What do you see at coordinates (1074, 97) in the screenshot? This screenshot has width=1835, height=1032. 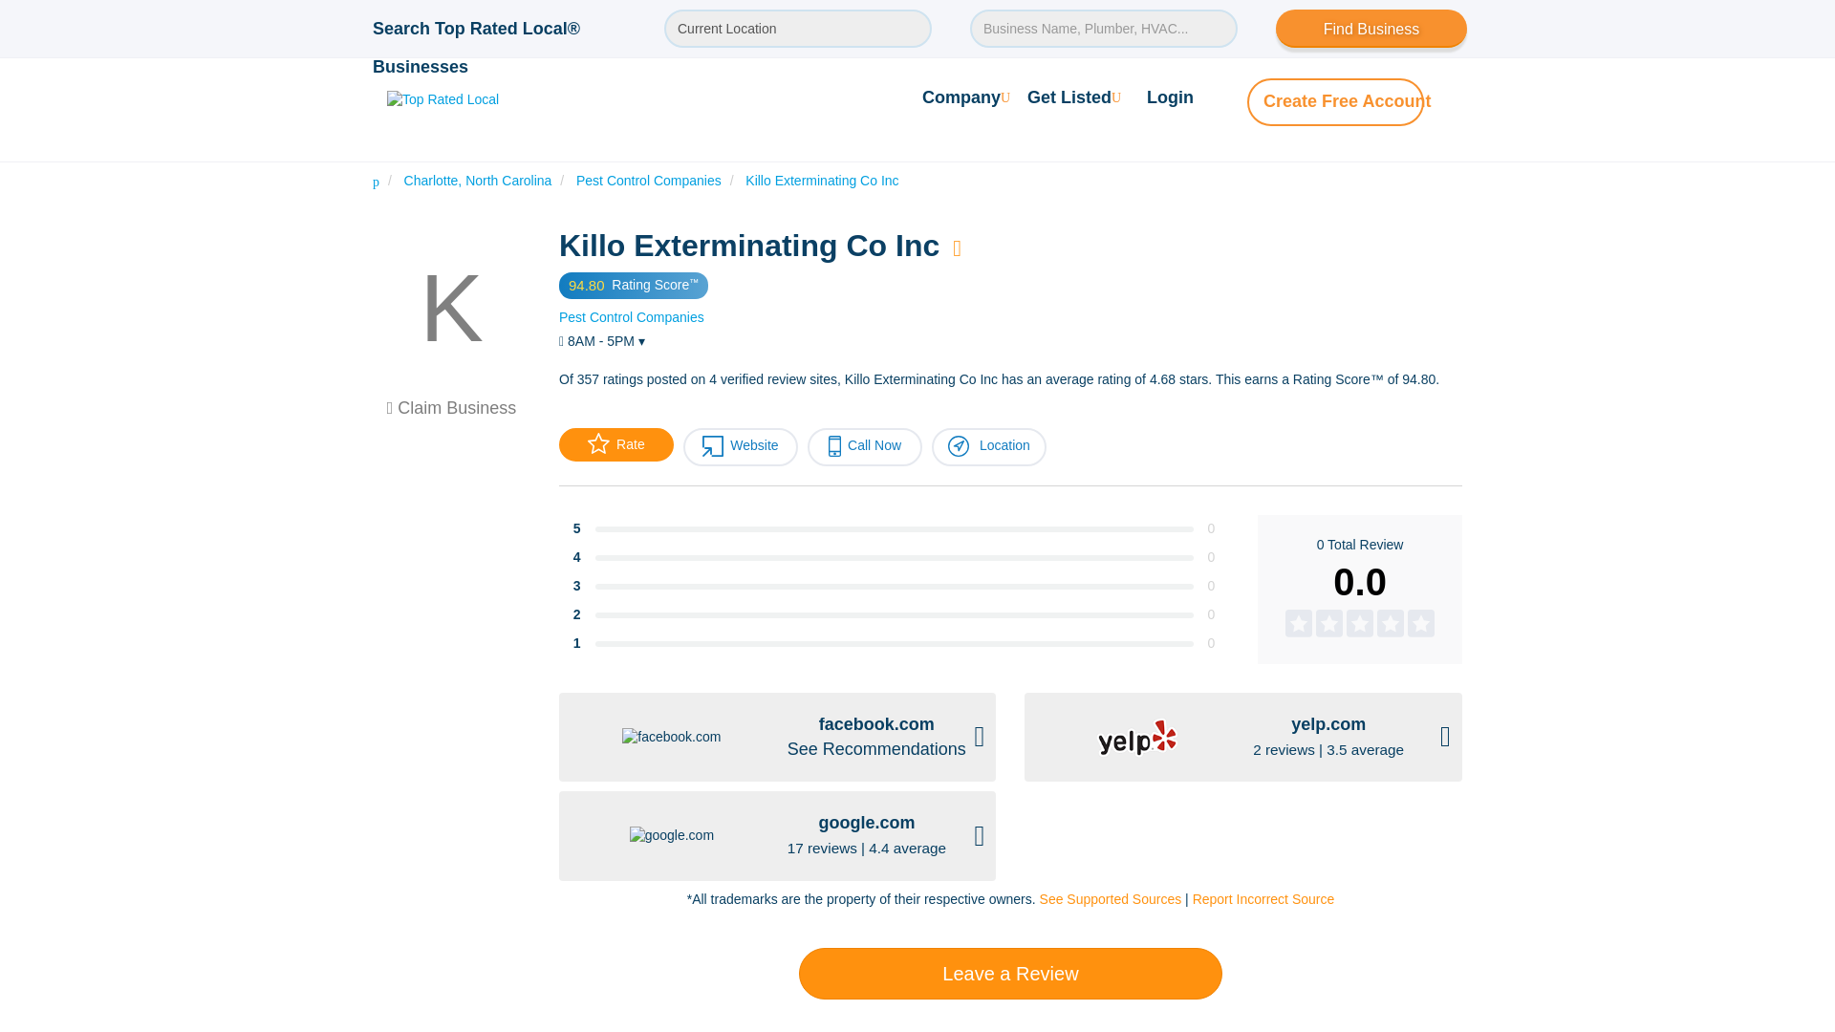 I see `Get Listed` at bounding box center [1074, 97].